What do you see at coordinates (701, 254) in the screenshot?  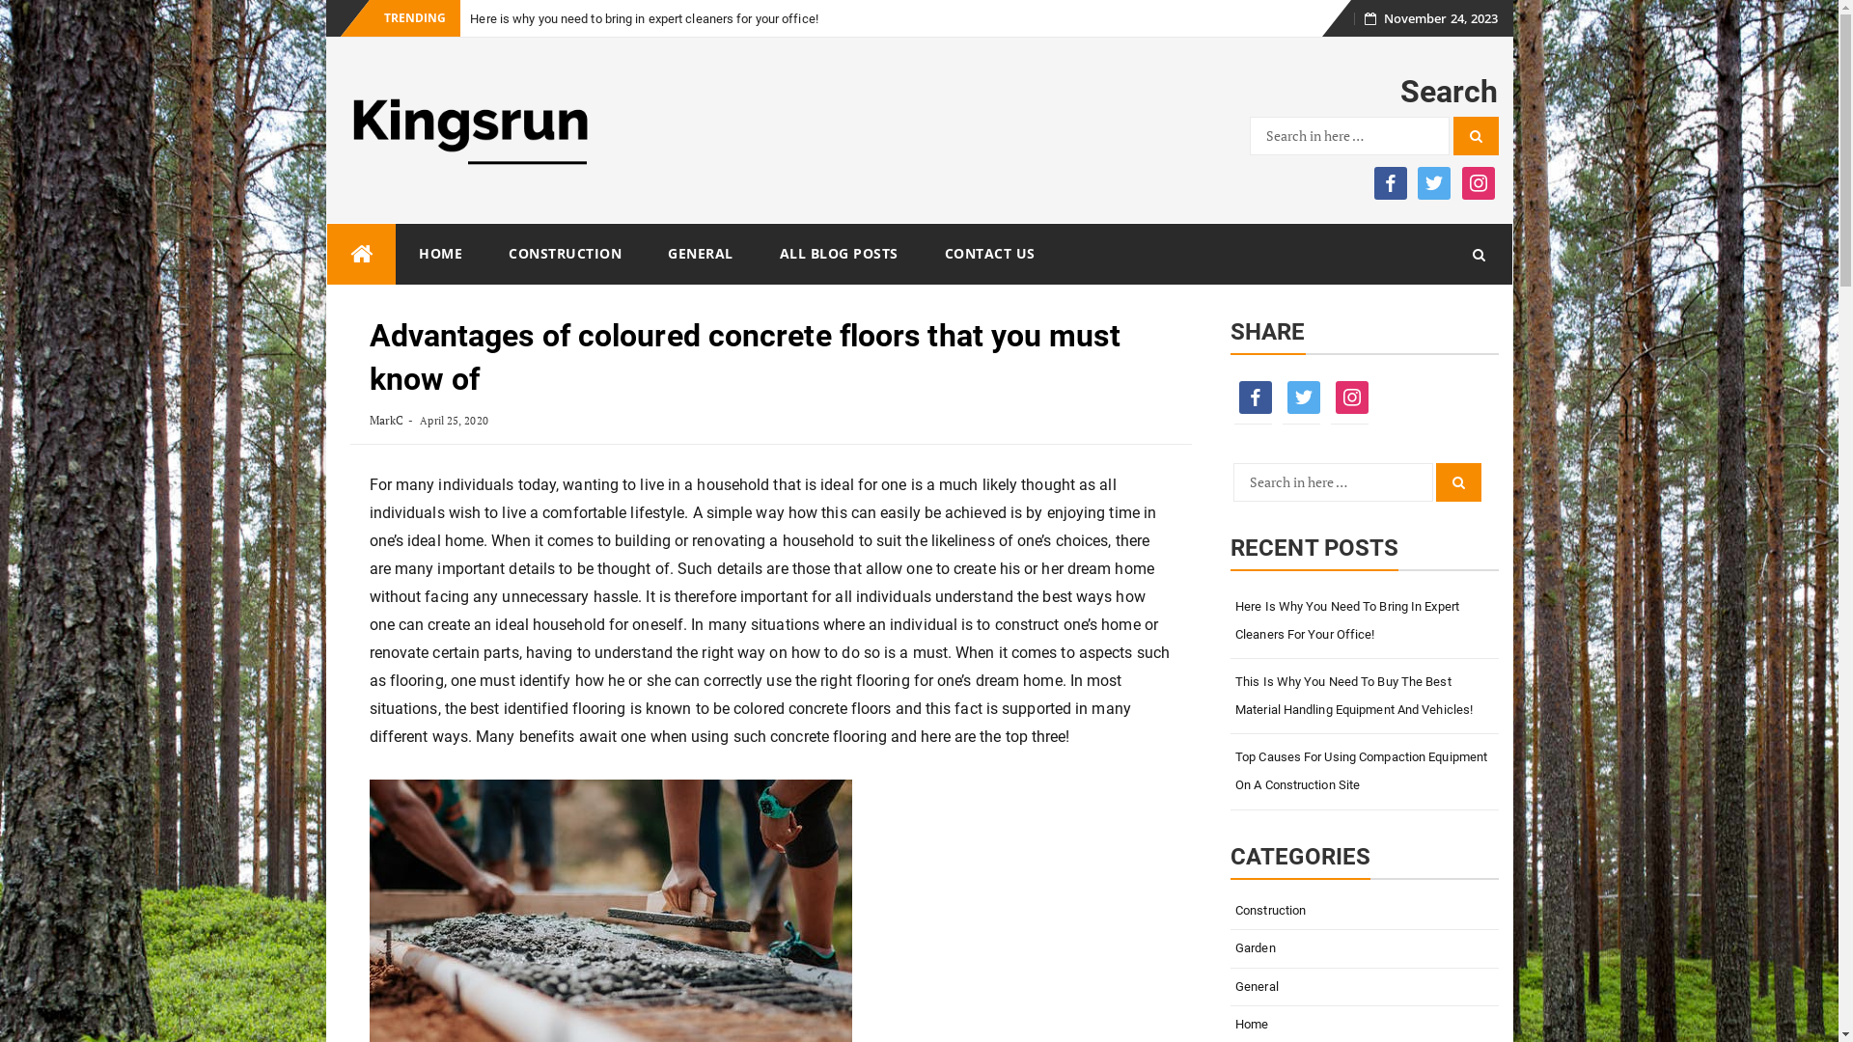 I see `GENERAL` at bounding box center [701, 254].